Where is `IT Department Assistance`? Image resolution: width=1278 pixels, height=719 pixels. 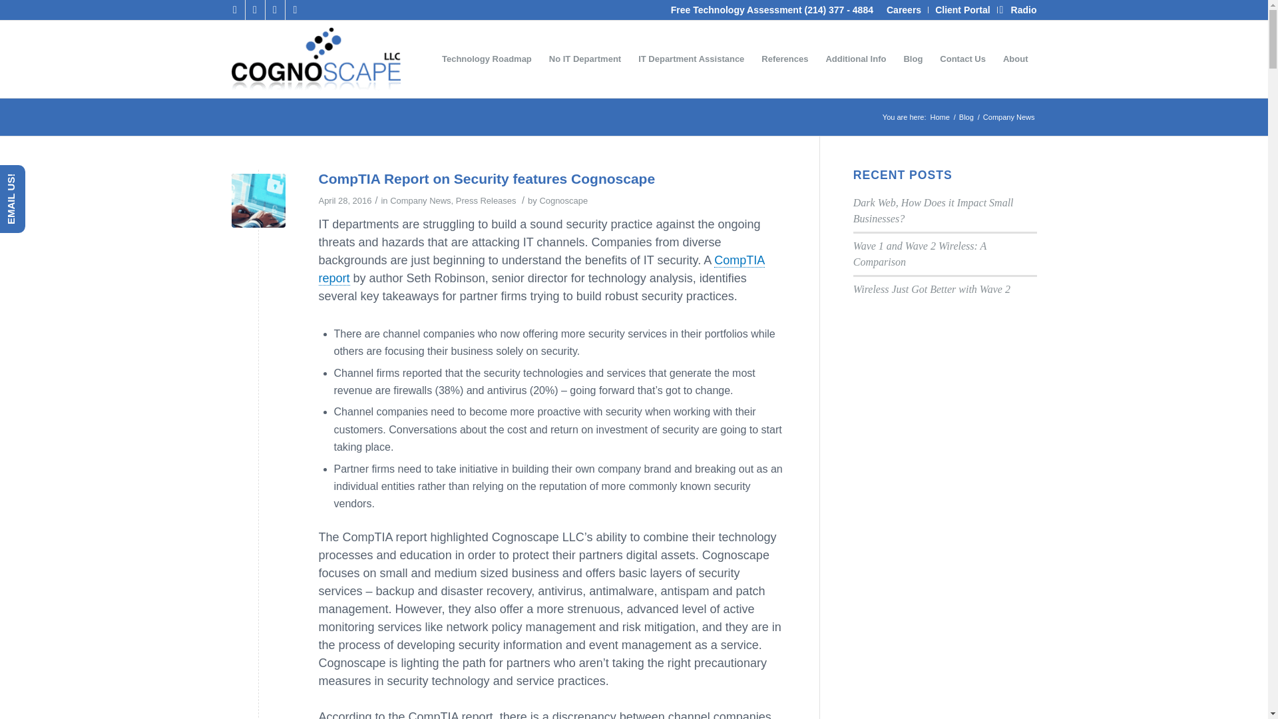
IT Department Assistance is located at coordinates (691, 59).